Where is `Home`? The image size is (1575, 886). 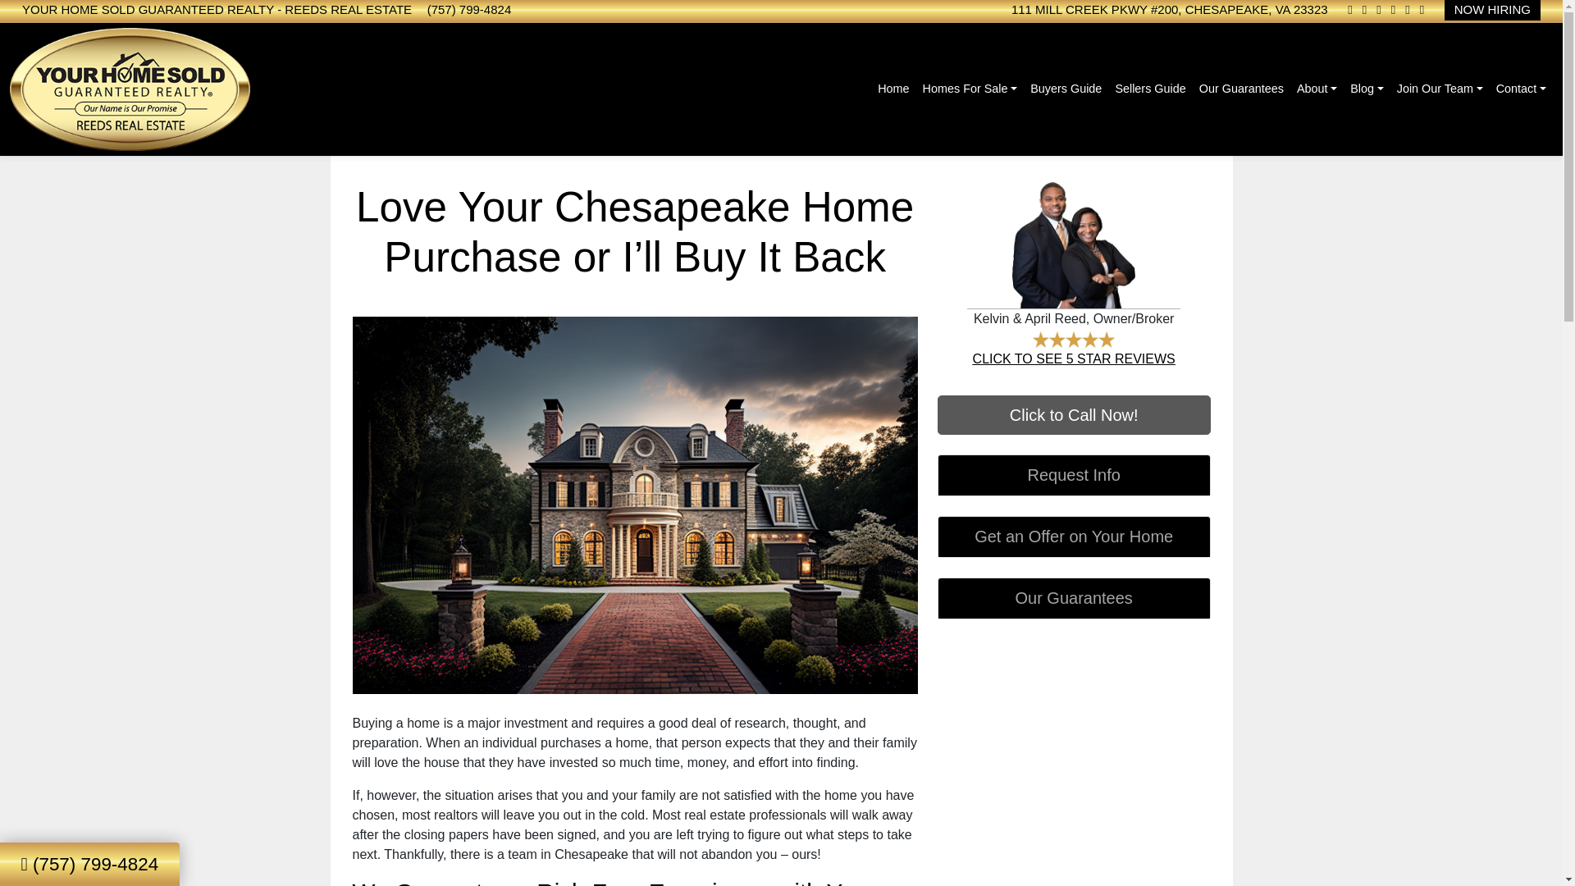
Home is located at coordinates (892, 89).